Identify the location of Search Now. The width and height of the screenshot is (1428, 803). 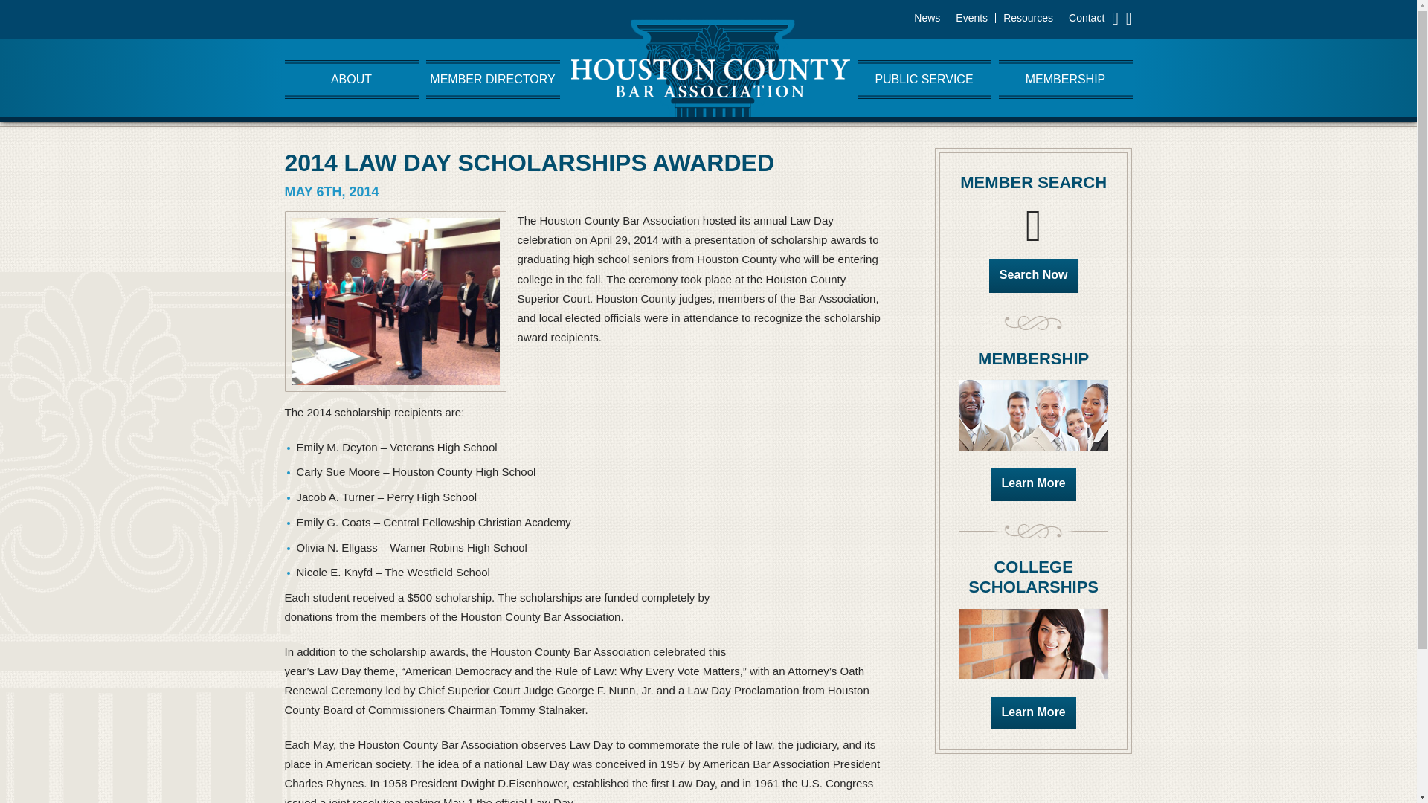
(1034, 275).